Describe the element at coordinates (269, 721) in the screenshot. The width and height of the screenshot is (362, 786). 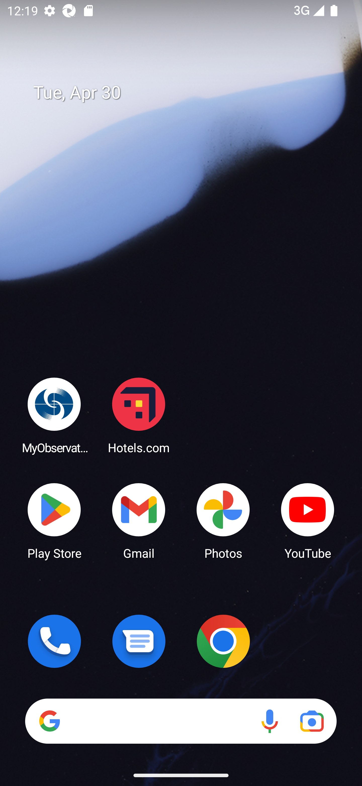
I see `Voice search` at that location.